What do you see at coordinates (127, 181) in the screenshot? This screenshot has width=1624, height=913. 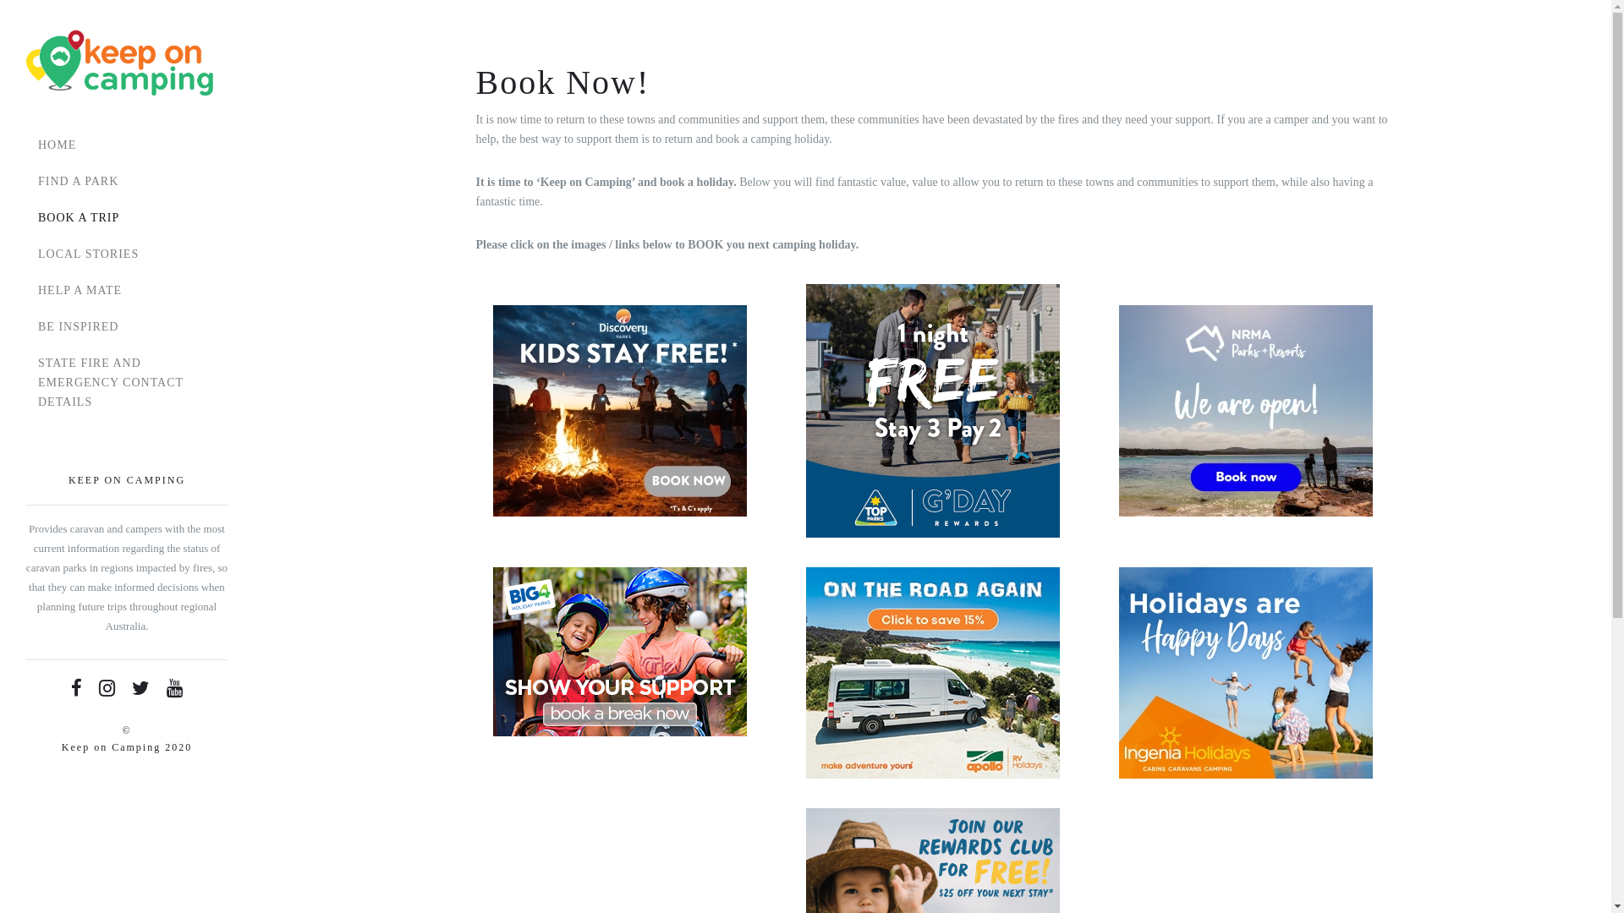 I see `FIND A PARK` at bounding box center [127, 181].